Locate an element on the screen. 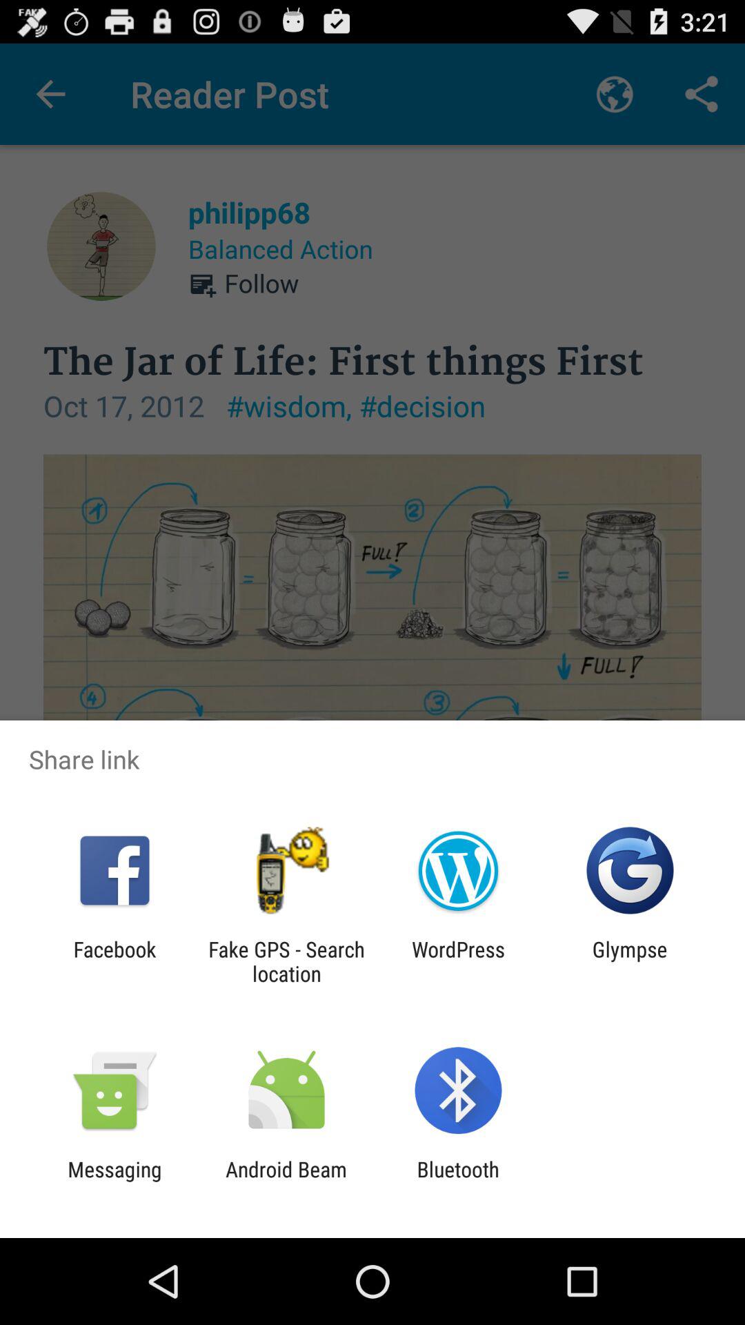  turn off app next to fake gps search item is located at coordinates (115, 961).